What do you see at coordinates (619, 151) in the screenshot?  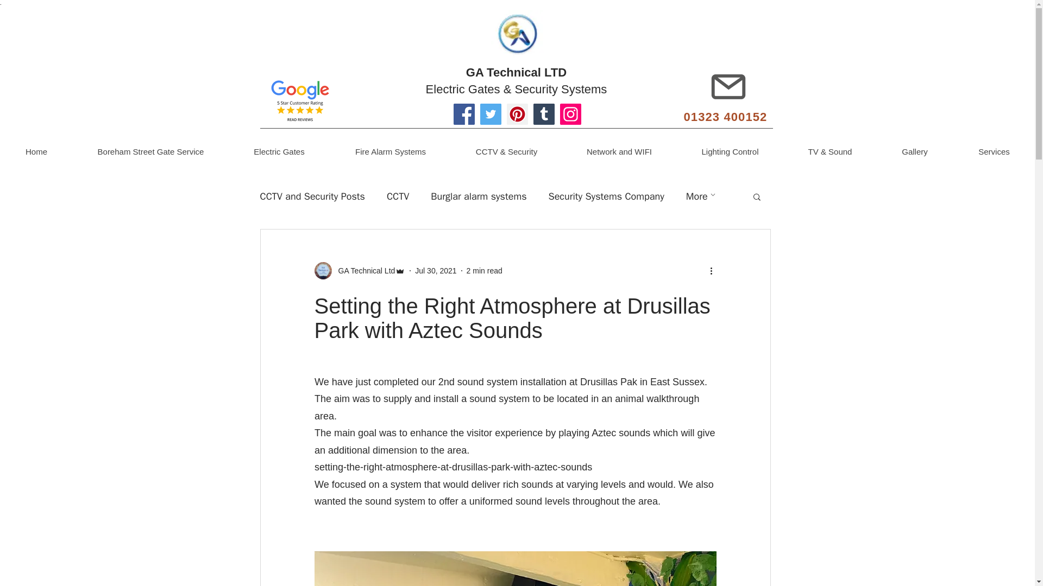 I see `Network and WIFI` at bounding box center [619, 151].